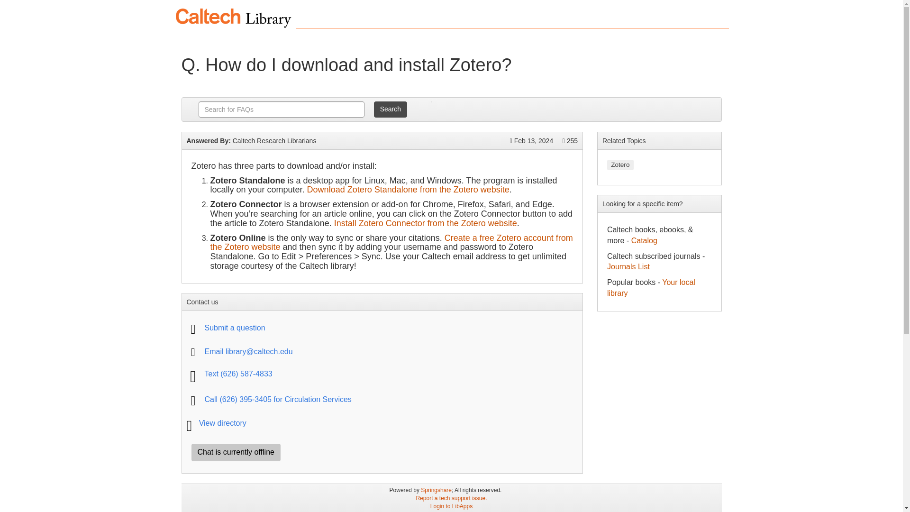 The height and width of the screenshot is (512, 910). What do you see at coordinates (570, 140) in the screenshot?
I see `Views` at bounding box center [570, 140].